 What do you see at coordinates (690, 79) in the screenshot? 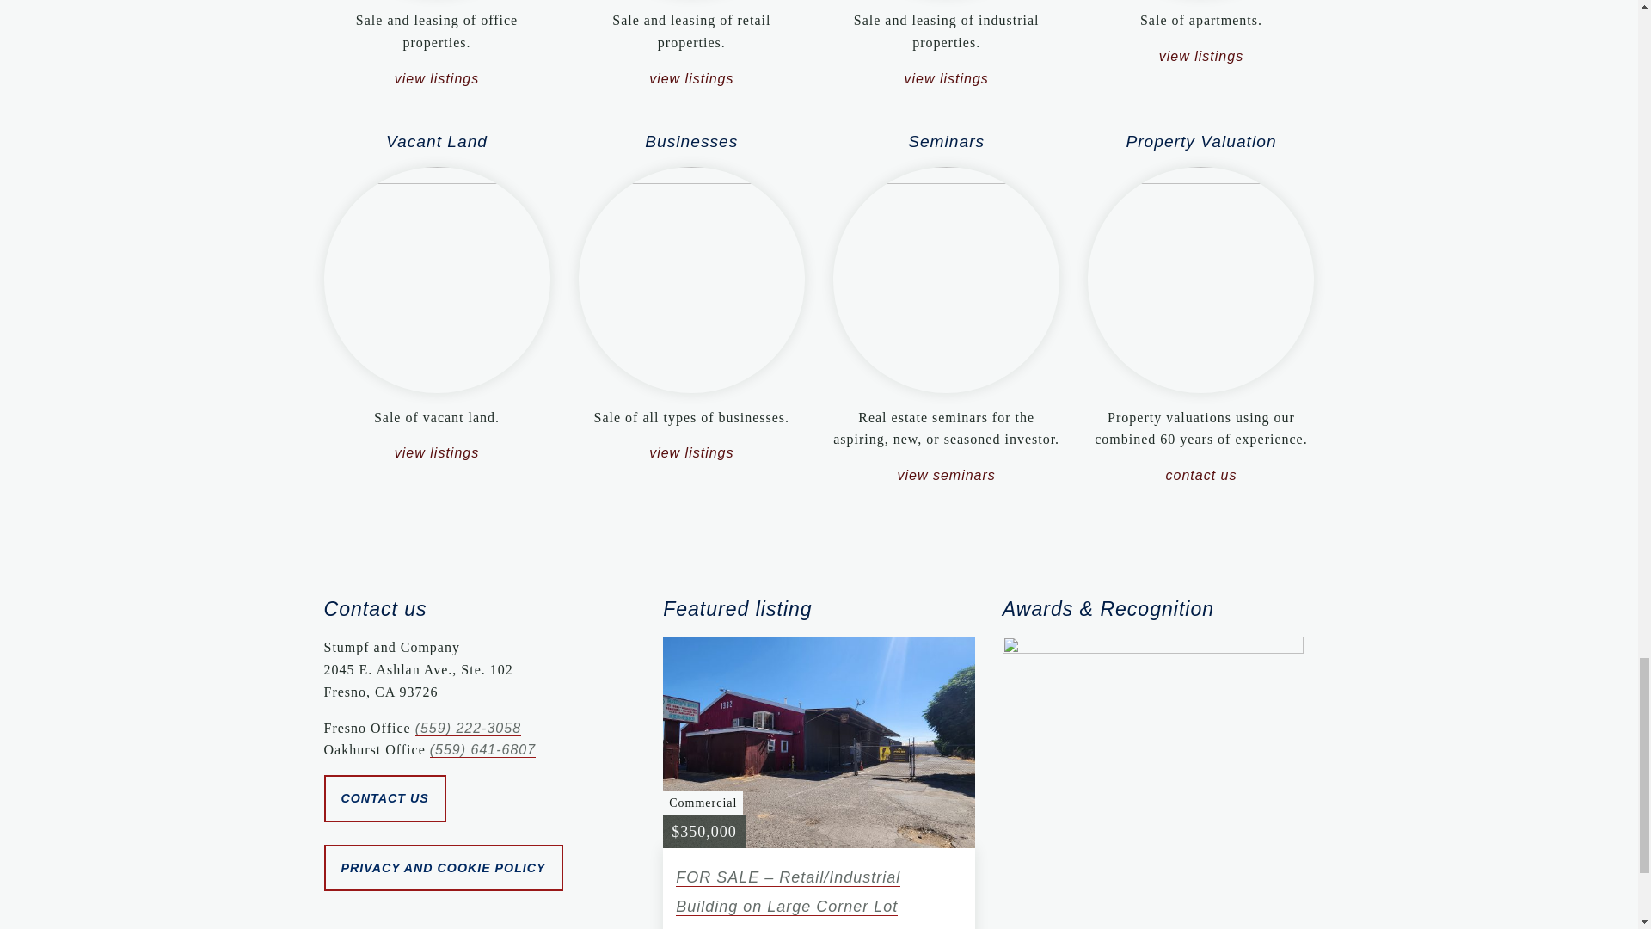
I see `view listings` at bounding box center [690, 79].